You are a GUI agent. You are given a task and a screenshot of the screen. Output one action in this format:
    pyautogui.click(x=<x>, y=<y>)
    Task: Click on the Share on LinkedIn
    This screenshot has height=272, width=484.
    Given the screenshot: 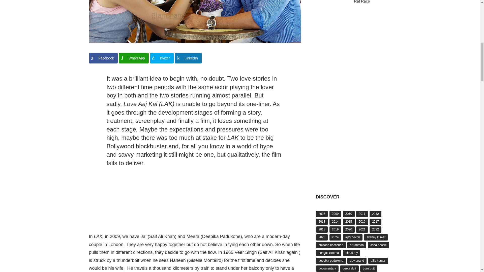 What is the action you would take?
    pyautogui.click(x=188, y=58)
    